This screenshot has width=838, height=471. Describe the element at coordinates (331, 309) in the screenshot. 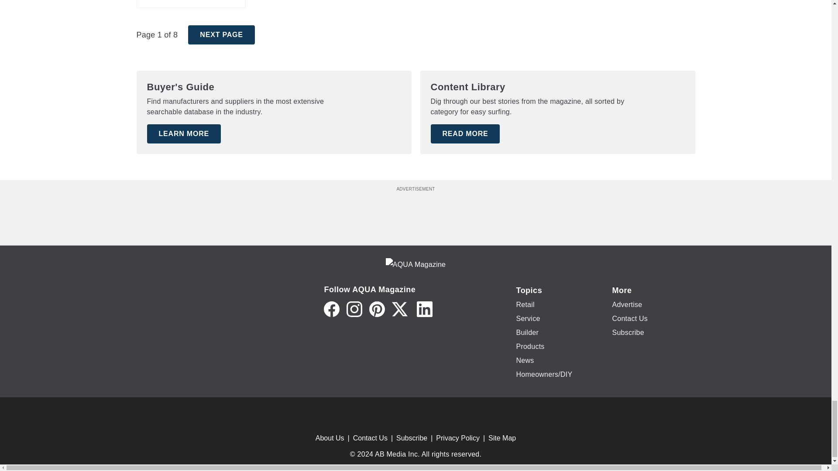

I see `Facebook icon` at that location.